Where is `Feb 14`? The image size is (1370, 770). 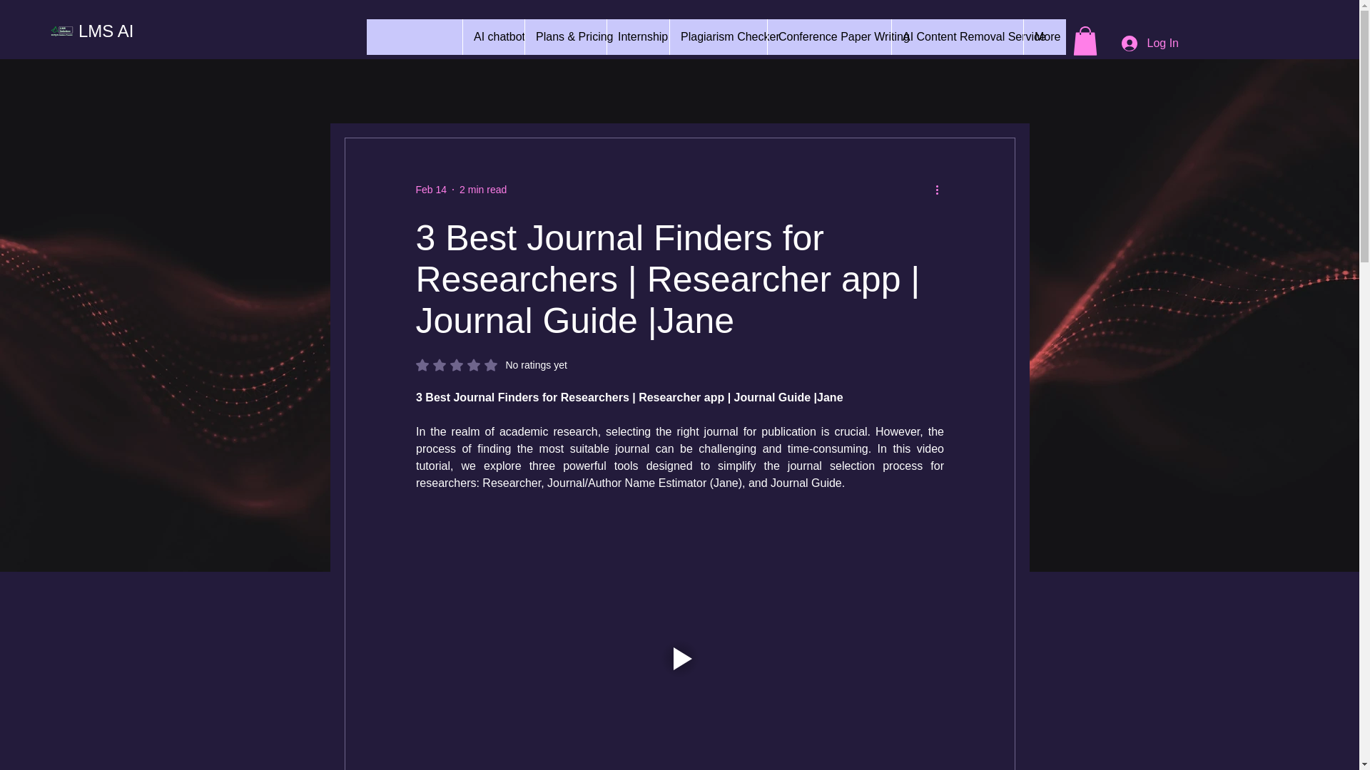 Feb 14 is located at coordinates (958, 37).